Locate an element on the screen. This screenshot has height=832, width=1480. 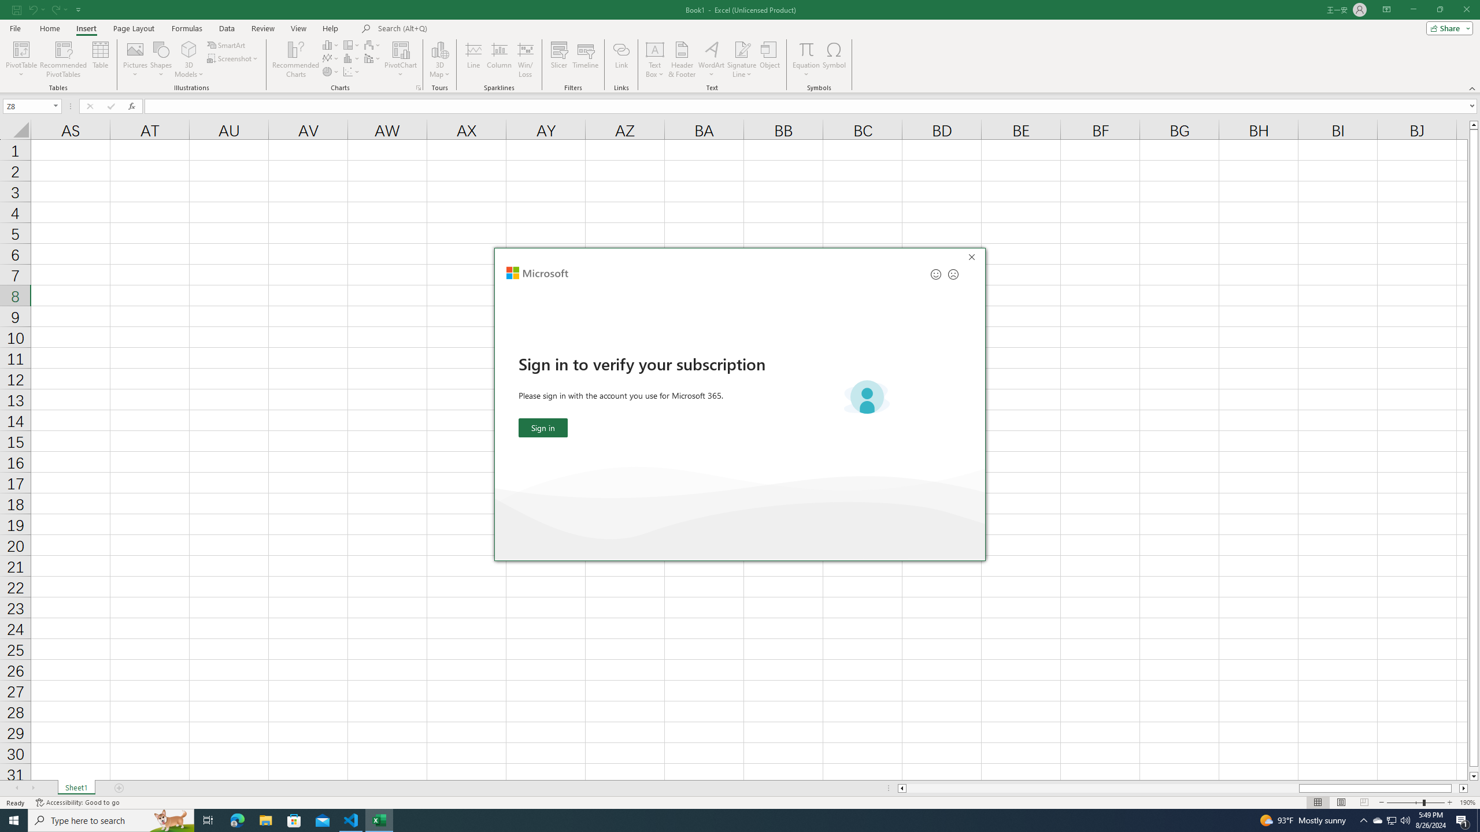
3D Map is located at coordinates (1378, 820).